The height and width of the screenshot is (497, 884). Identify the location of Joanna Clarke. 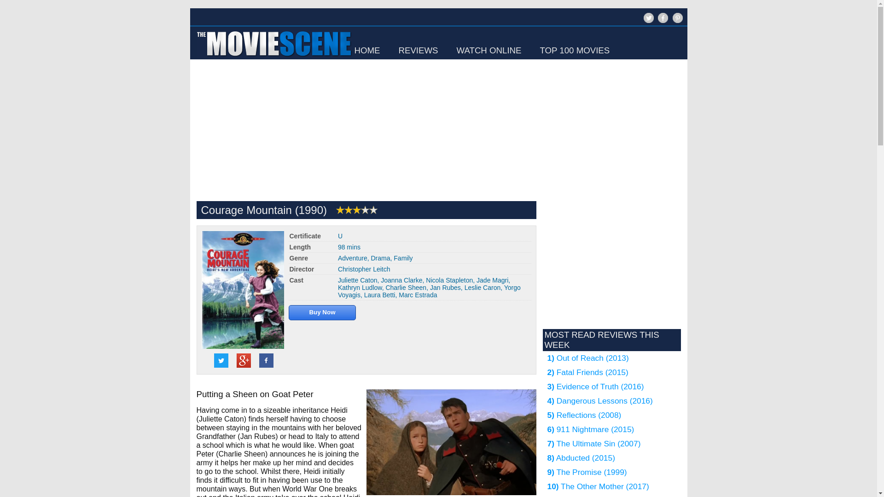
(401, 280).